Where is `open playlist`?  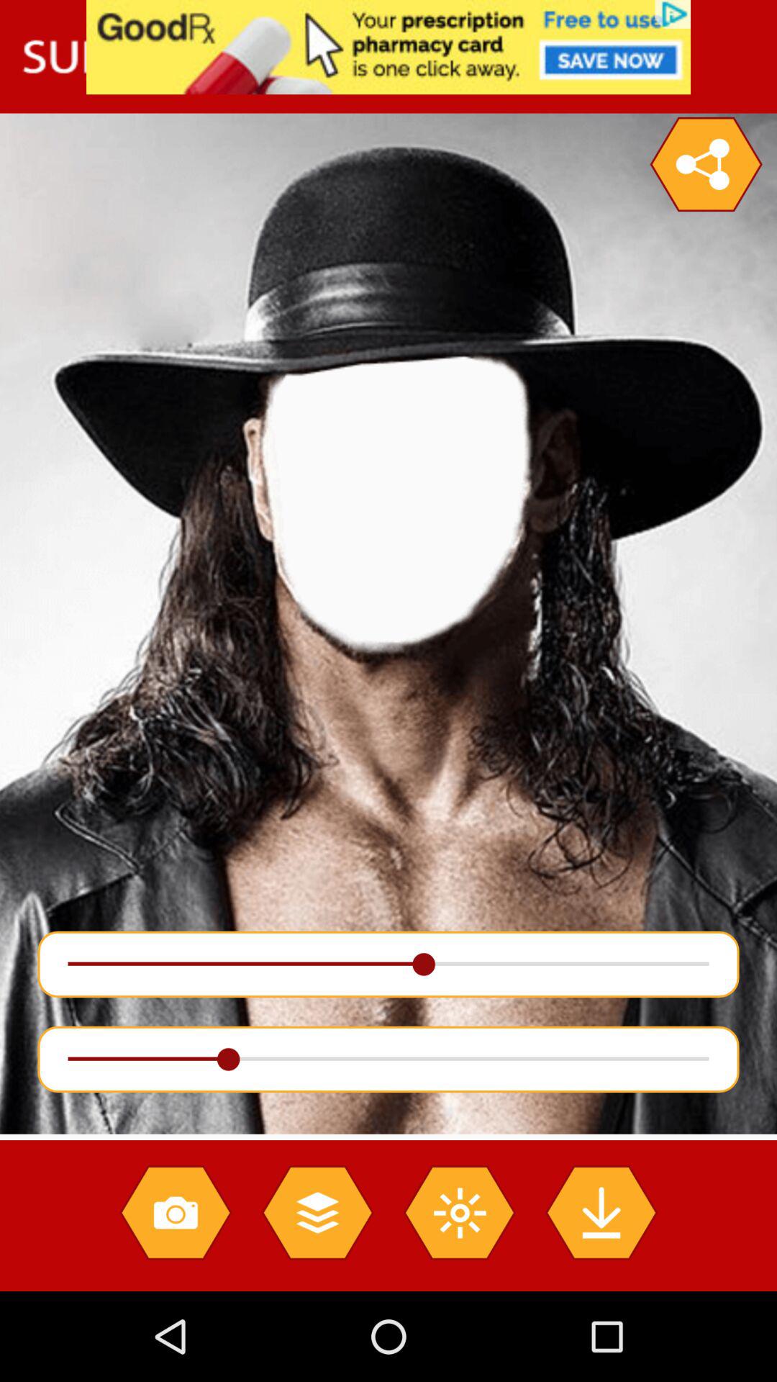 open playlist is located at coordinates (317, 1212).